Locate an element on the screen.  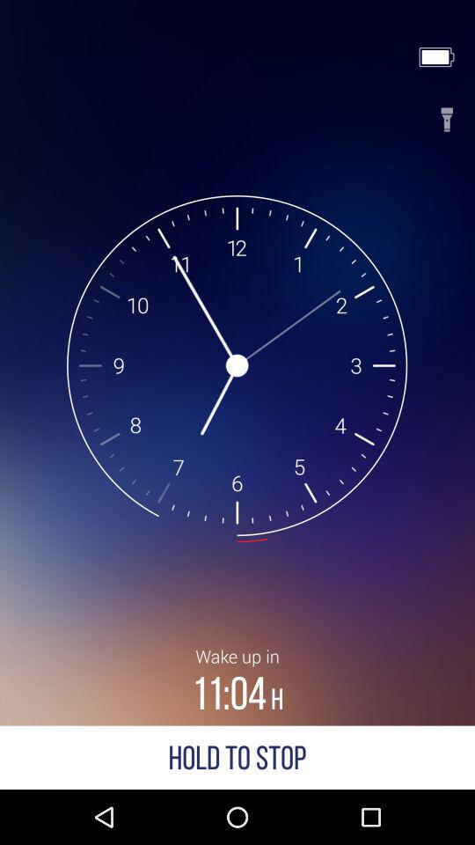
light symbol is located at coordinates (447, 114).